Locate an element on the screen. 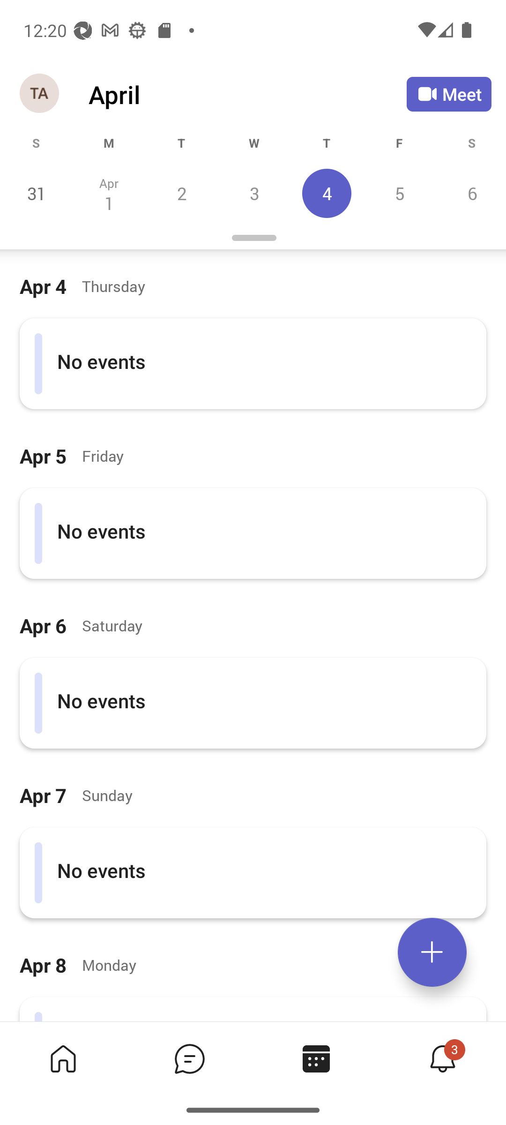 This screenshot has width=506, height=1125. Calendar tab, 3 of 4 is located at coordinates (316, 1058).